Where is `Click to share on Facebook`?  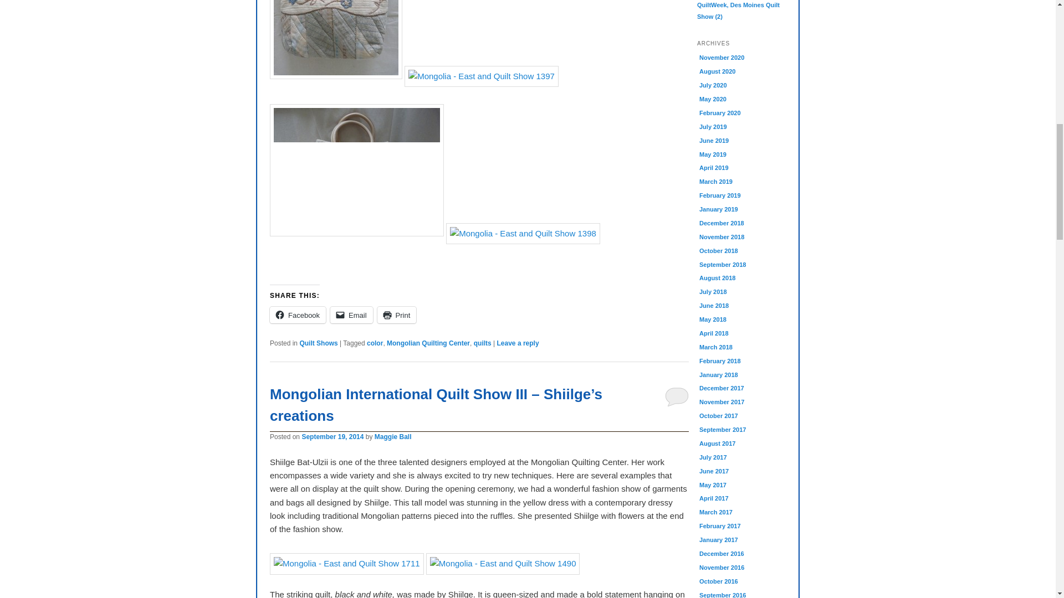 Click to share on Facebook is located at coordinates (298, 315).